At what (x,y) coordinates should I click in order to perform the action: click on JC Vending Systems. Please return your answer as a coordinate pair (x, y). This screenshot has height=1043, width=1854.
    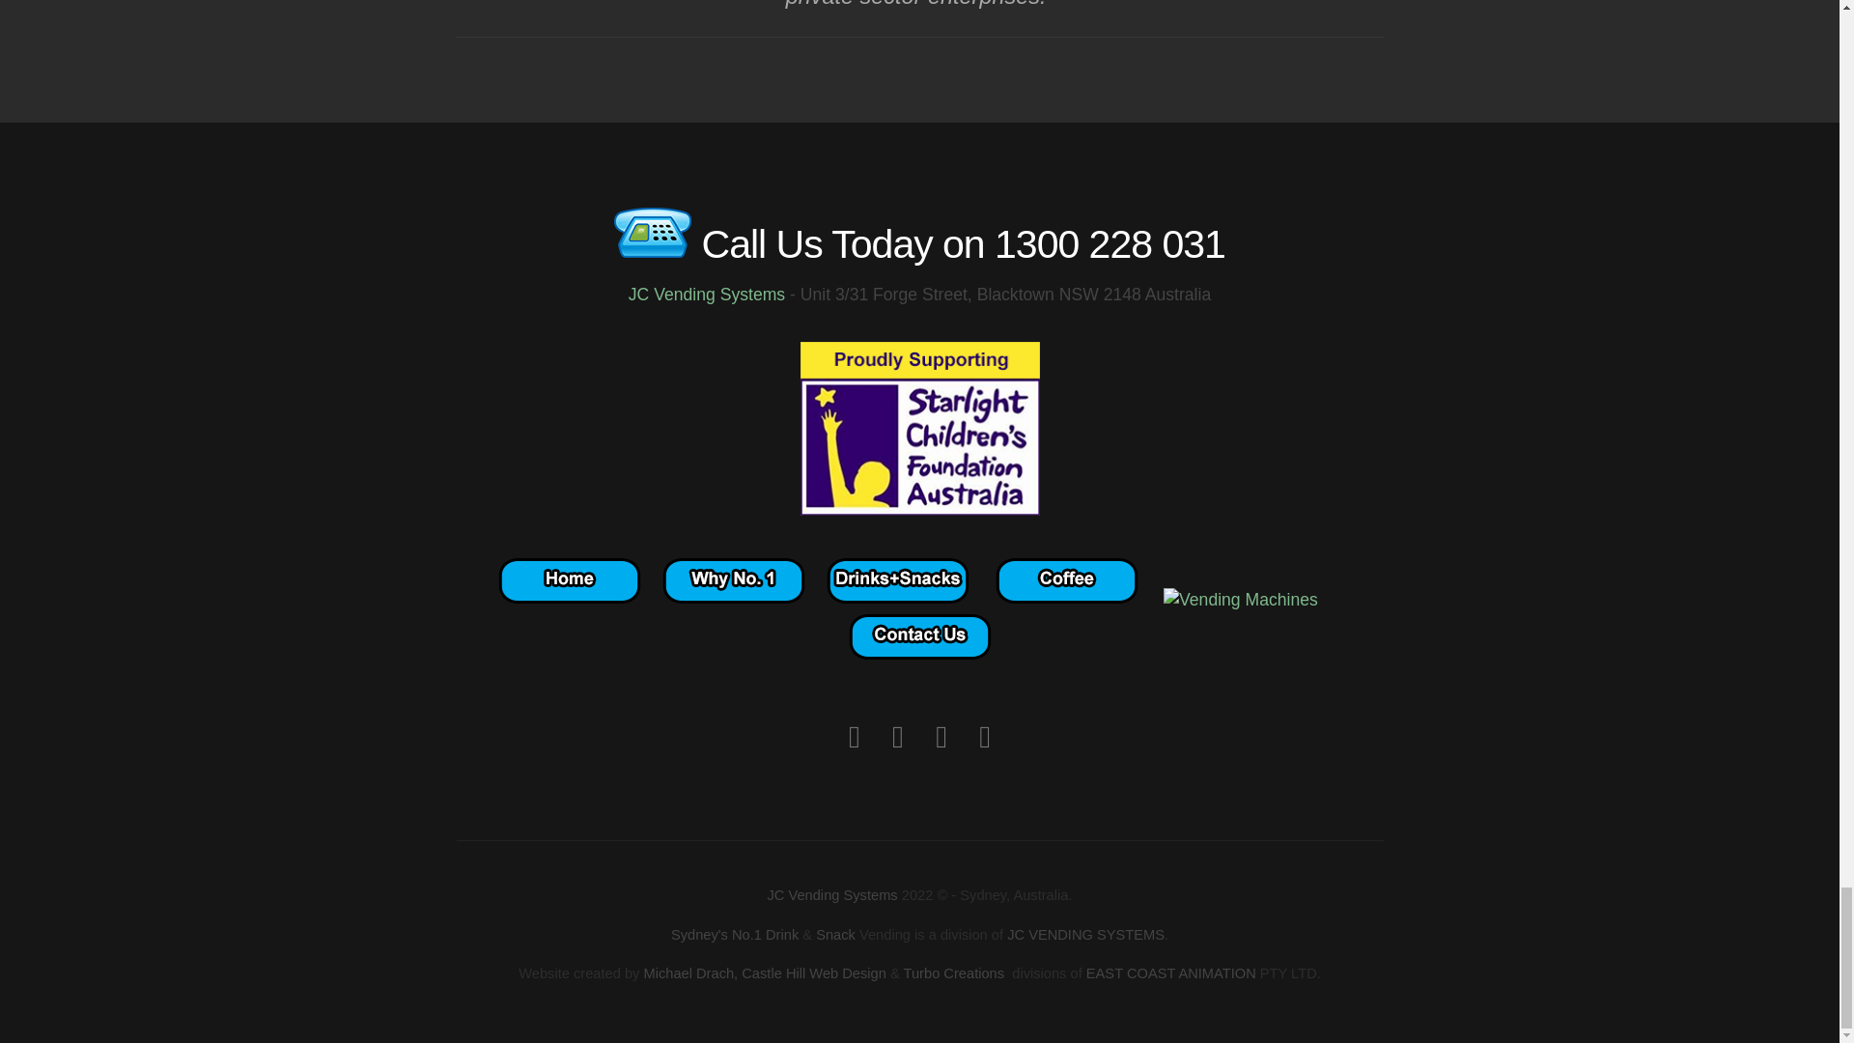
    Looking at the image, I should click on (832, 895).